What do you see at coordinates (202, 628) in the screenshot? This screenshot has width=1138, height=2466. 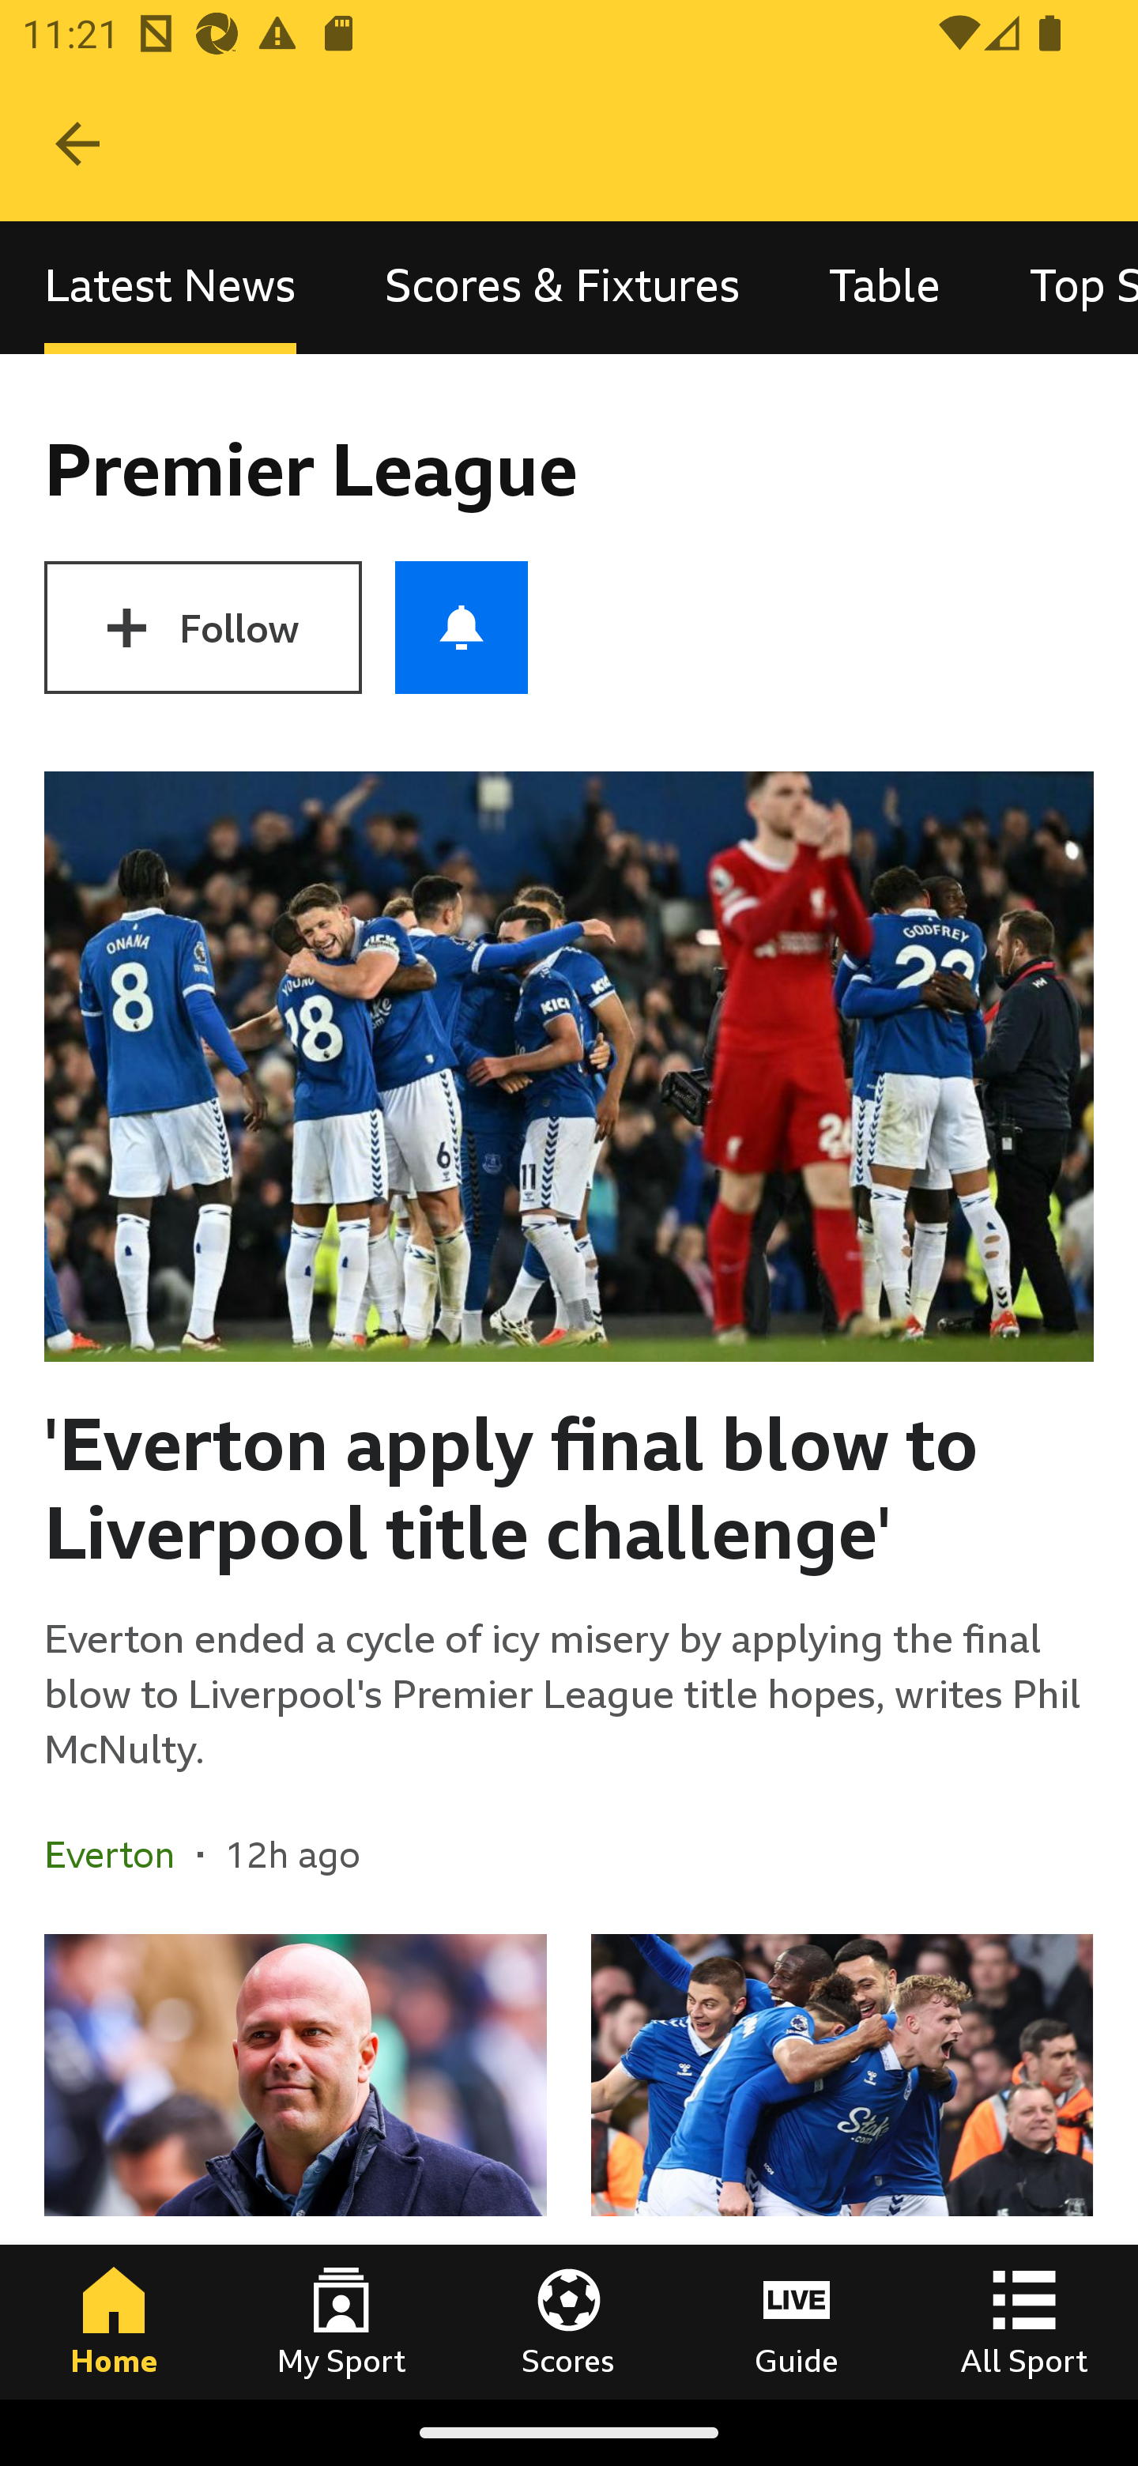 I see `Follow Premier League Follow` at bounding box center [202, 628].